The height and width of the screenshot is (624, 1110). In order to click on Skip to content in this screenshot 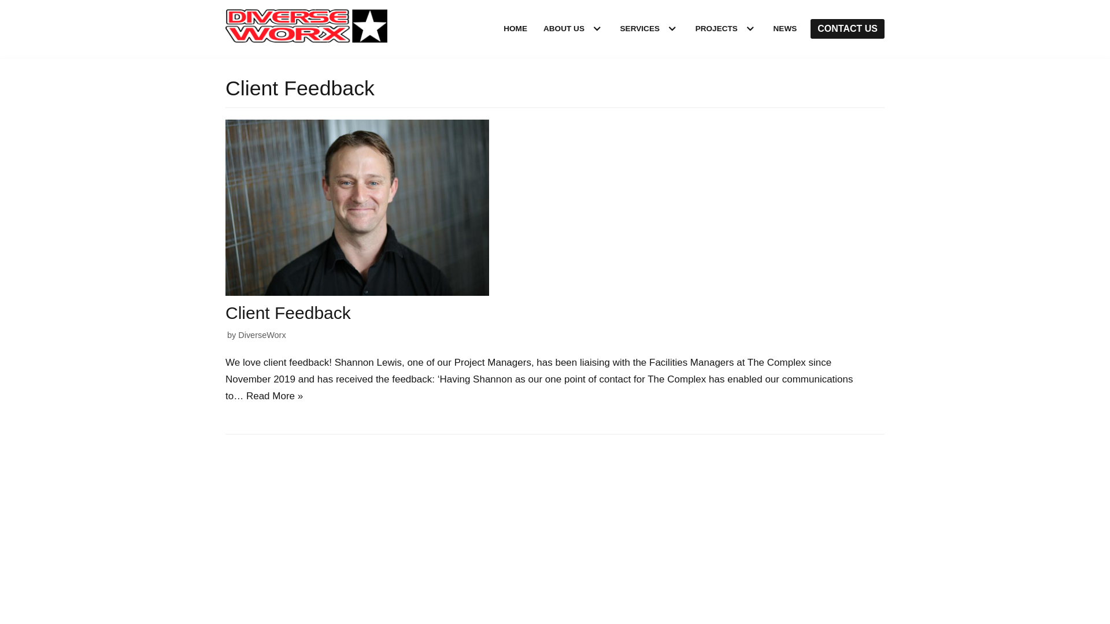, I will do `click(12, 6)`.